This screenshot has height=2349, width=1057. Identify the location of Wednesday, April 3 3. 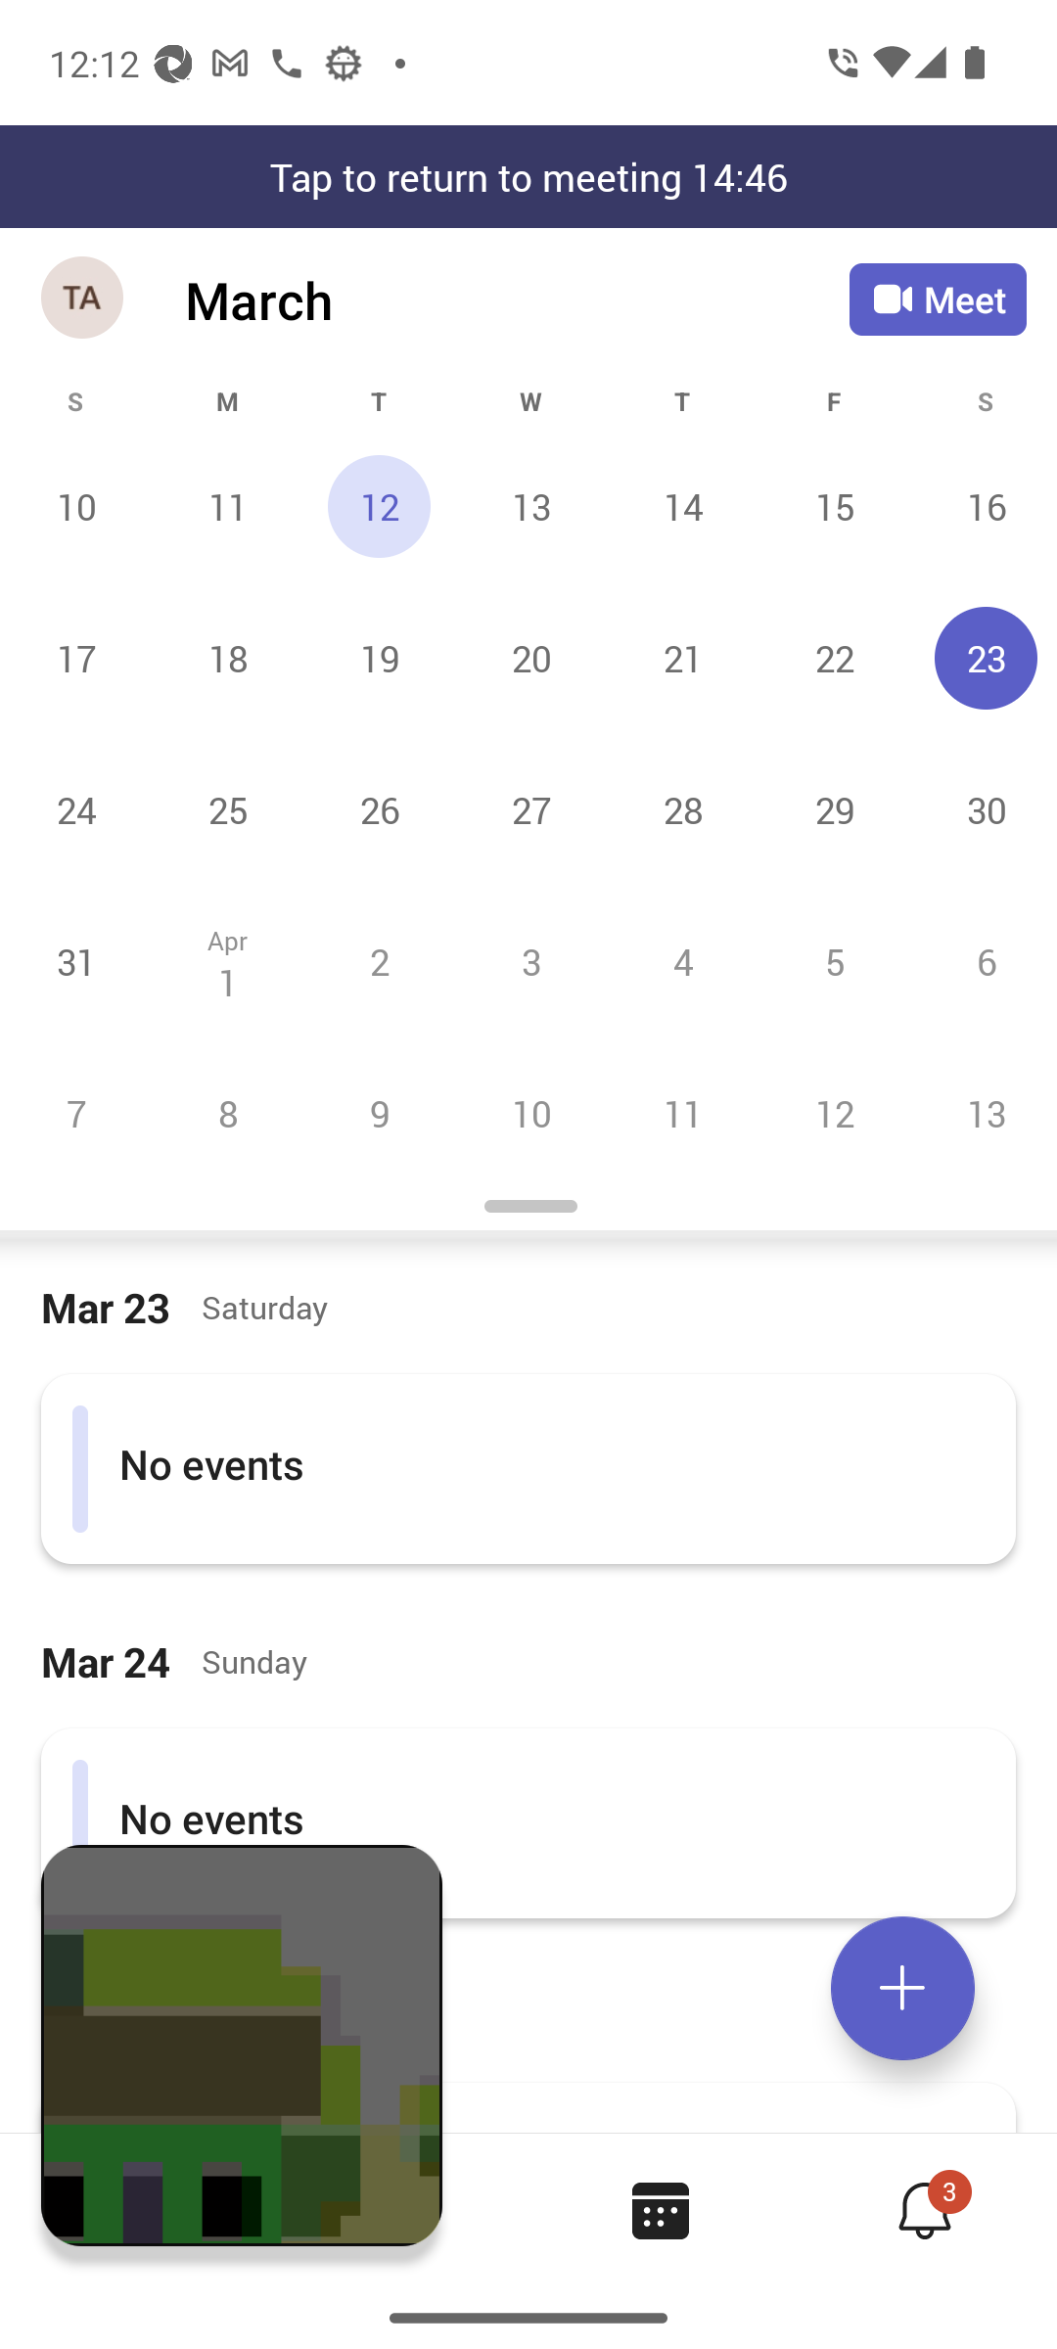
(530, 961).